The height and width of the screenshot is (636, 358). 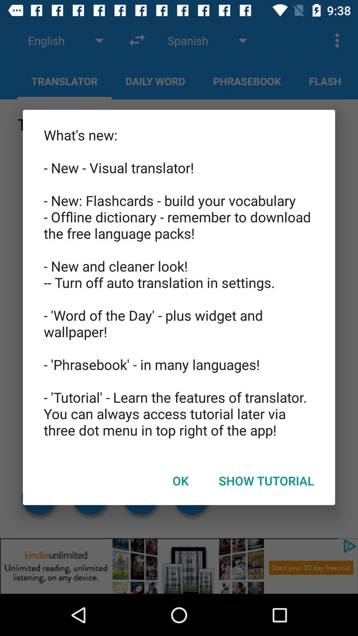 I want to click on turn off the ok item, so click(x=180, y=481).